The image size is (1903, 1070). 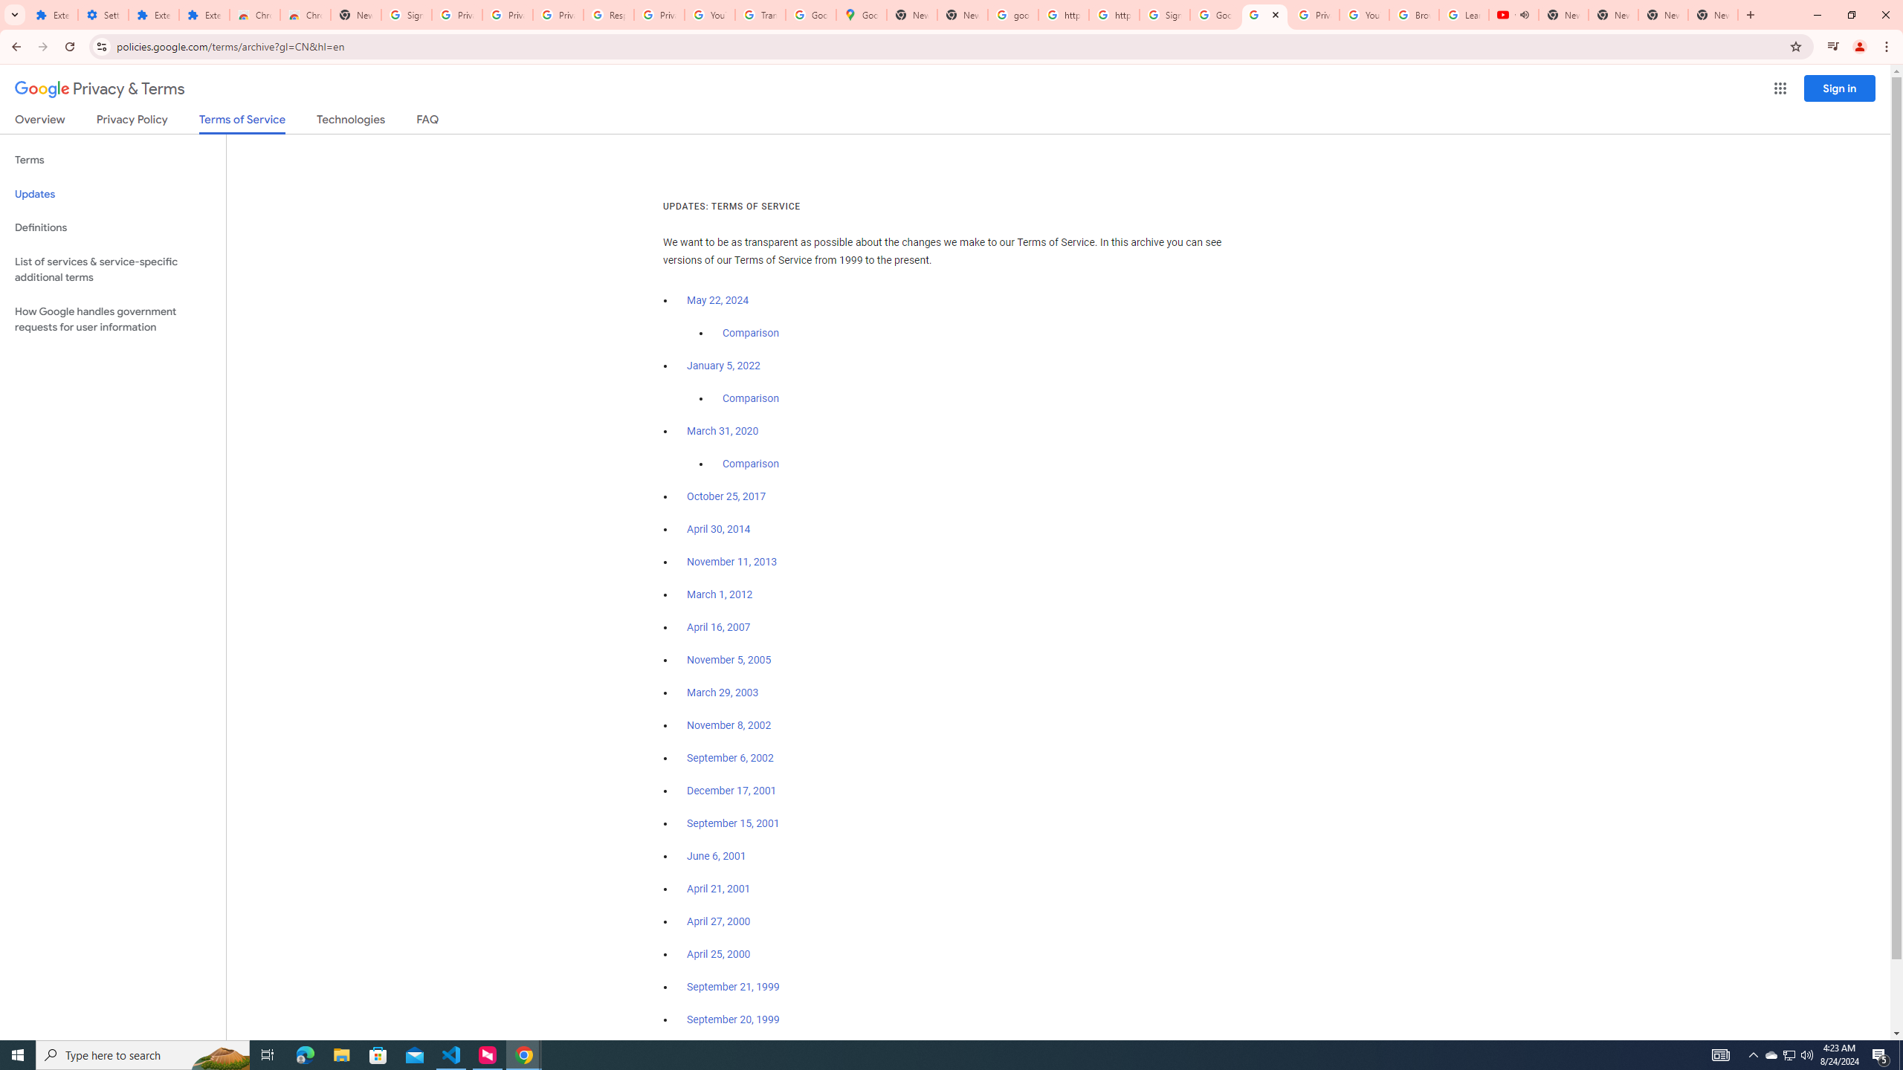 What do you see at coordinates (305, 15) in the screenshot?
I see `Chrome Web Store - Themes` at bounding box center [305, 15].